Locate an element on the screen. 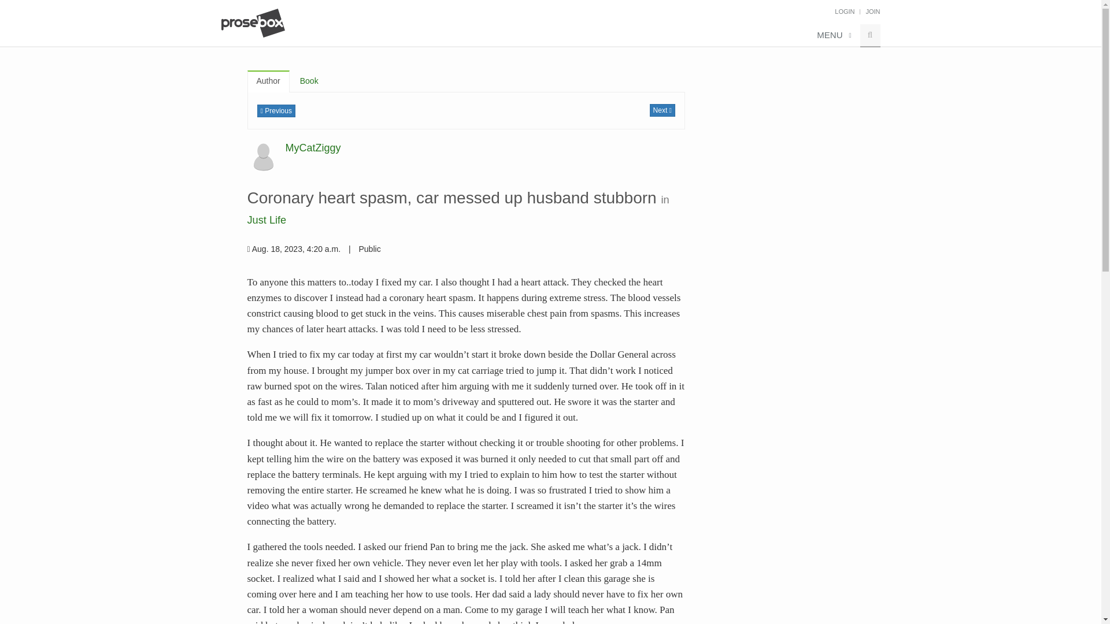 The width and height of the screenshot is (1110, 624). MENU is located at coordinates (832, 36).